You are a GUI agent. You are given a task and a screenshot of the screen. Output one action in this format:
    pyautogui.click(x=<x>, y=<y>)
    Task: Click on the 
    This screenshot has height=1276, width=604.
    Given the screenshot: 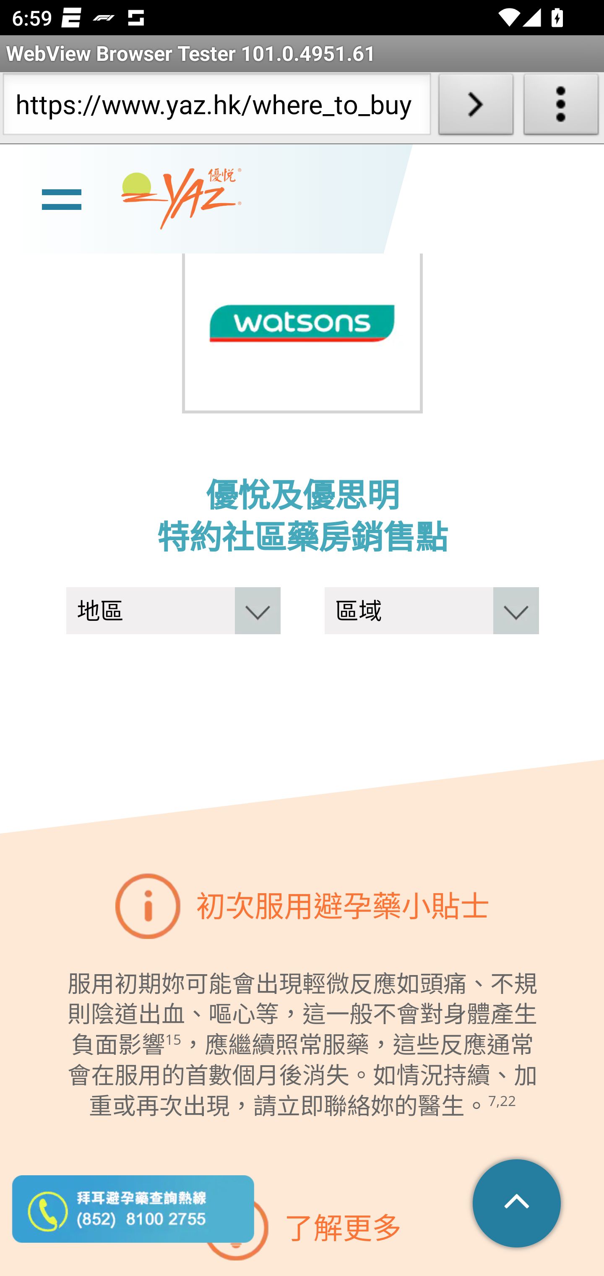 What is the action you would take?
    pyautogui.click(x=518, y=1205)
    